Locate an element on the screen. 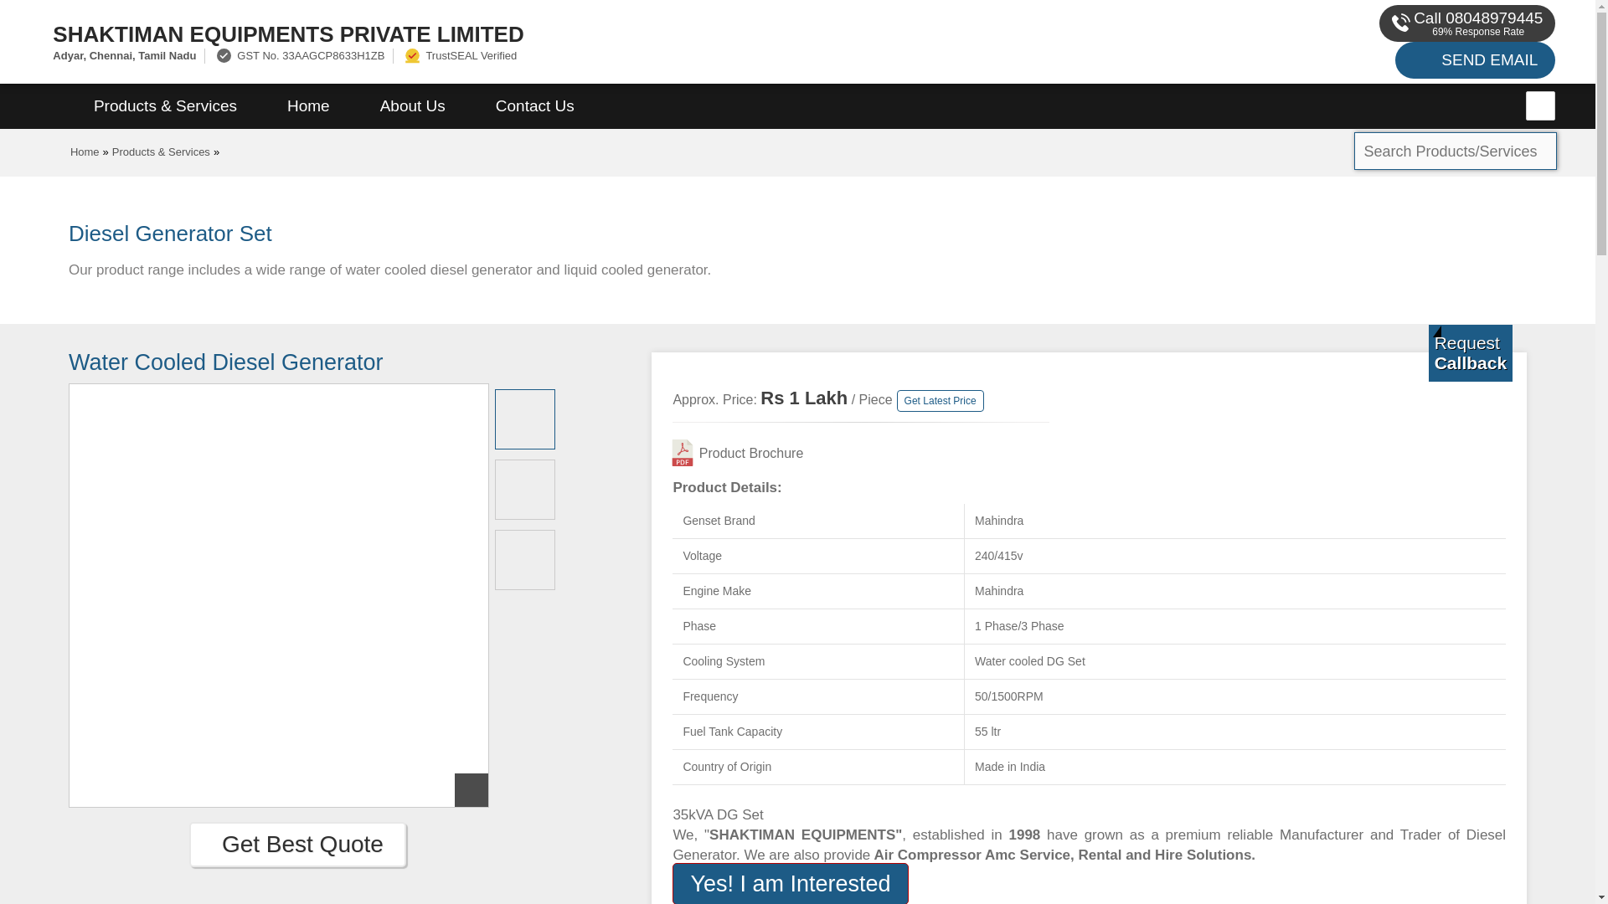  Get a Call from us is located at coordinates (1471, 352).